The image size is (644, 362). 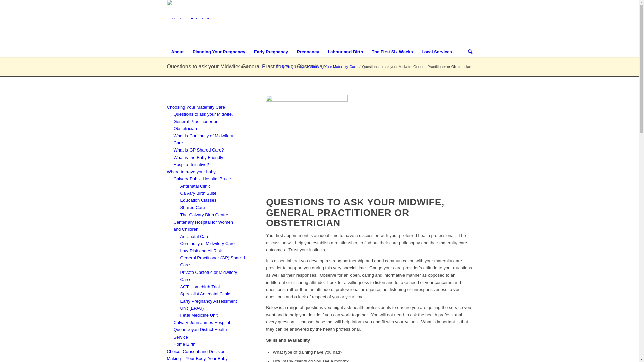 I want to click on Early Pregnancy Assessment Unit (EPAU), so click(x=209, y=304).